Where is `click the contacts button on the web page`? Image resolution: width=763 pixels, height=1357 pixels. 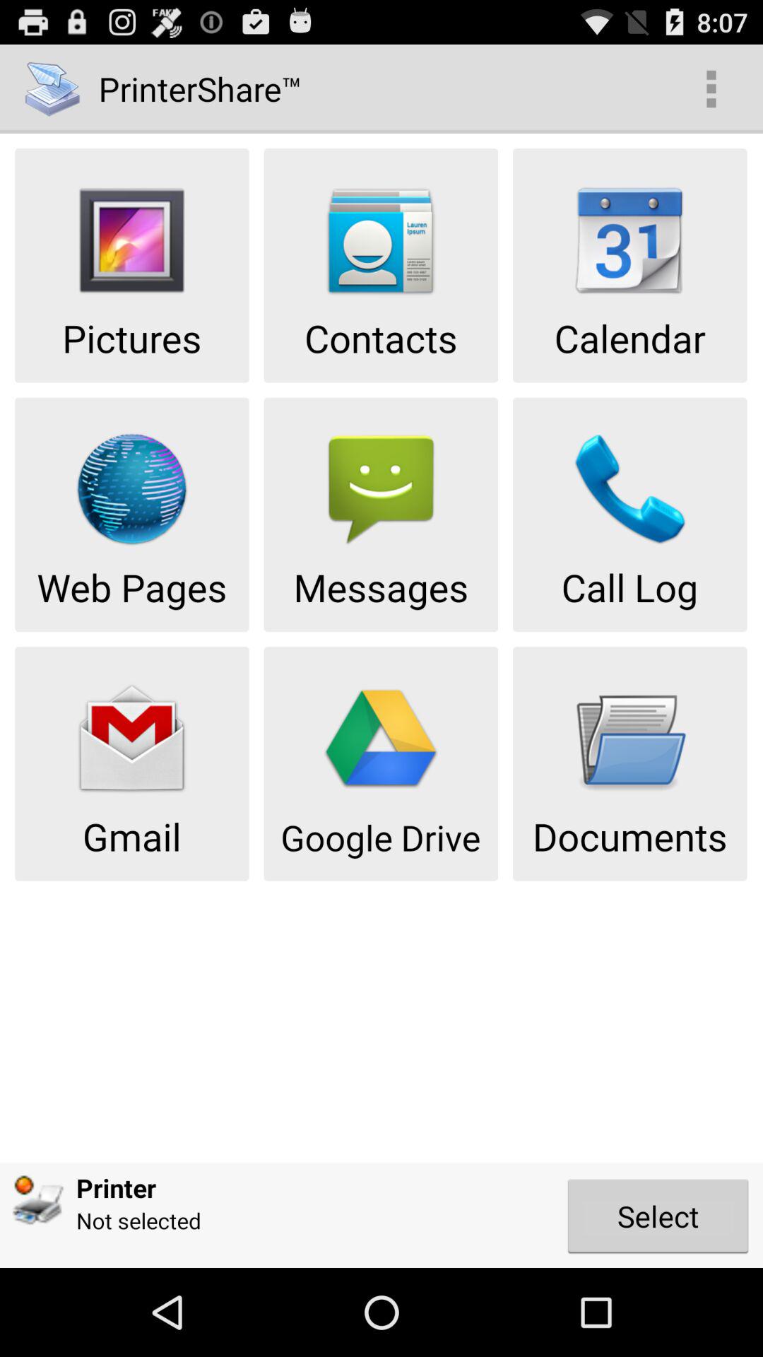
click the contacts button on the web page is located at coordinates (381, 265).